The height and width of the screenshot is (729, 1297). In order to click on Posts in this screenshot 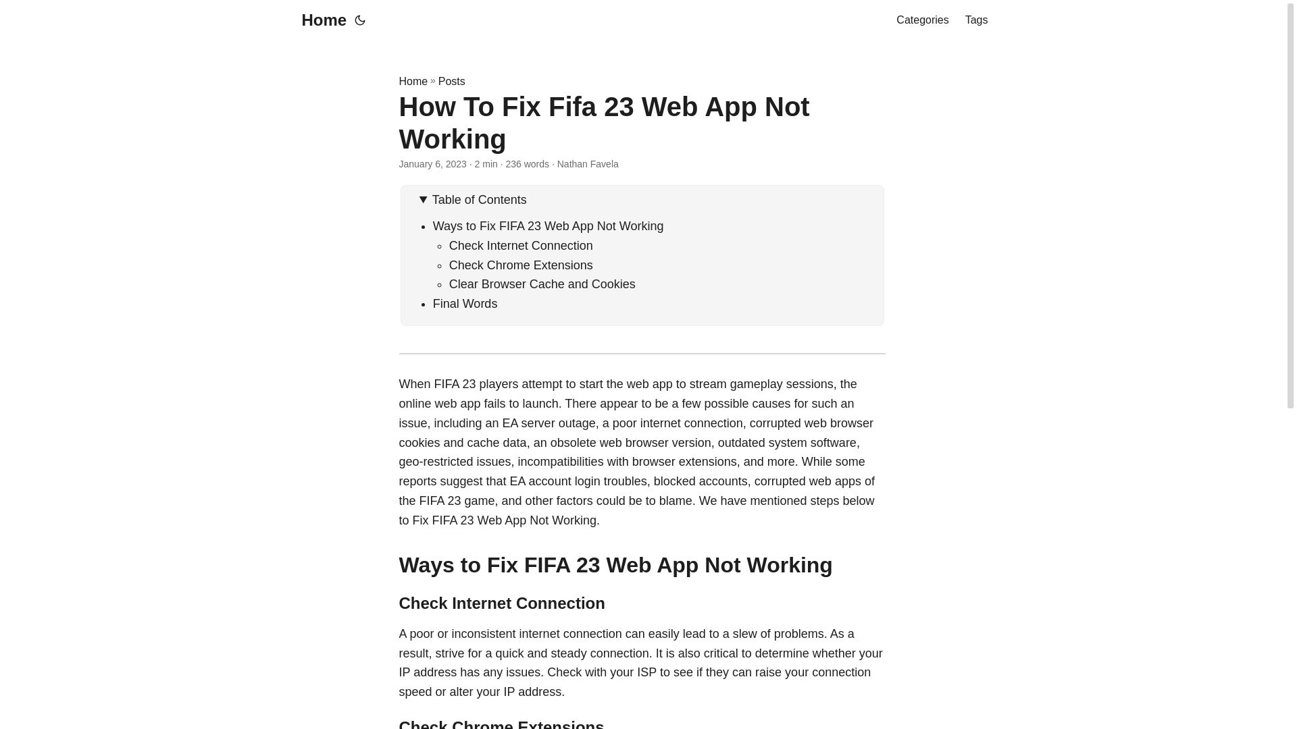, I will do `click(451, 81)`.